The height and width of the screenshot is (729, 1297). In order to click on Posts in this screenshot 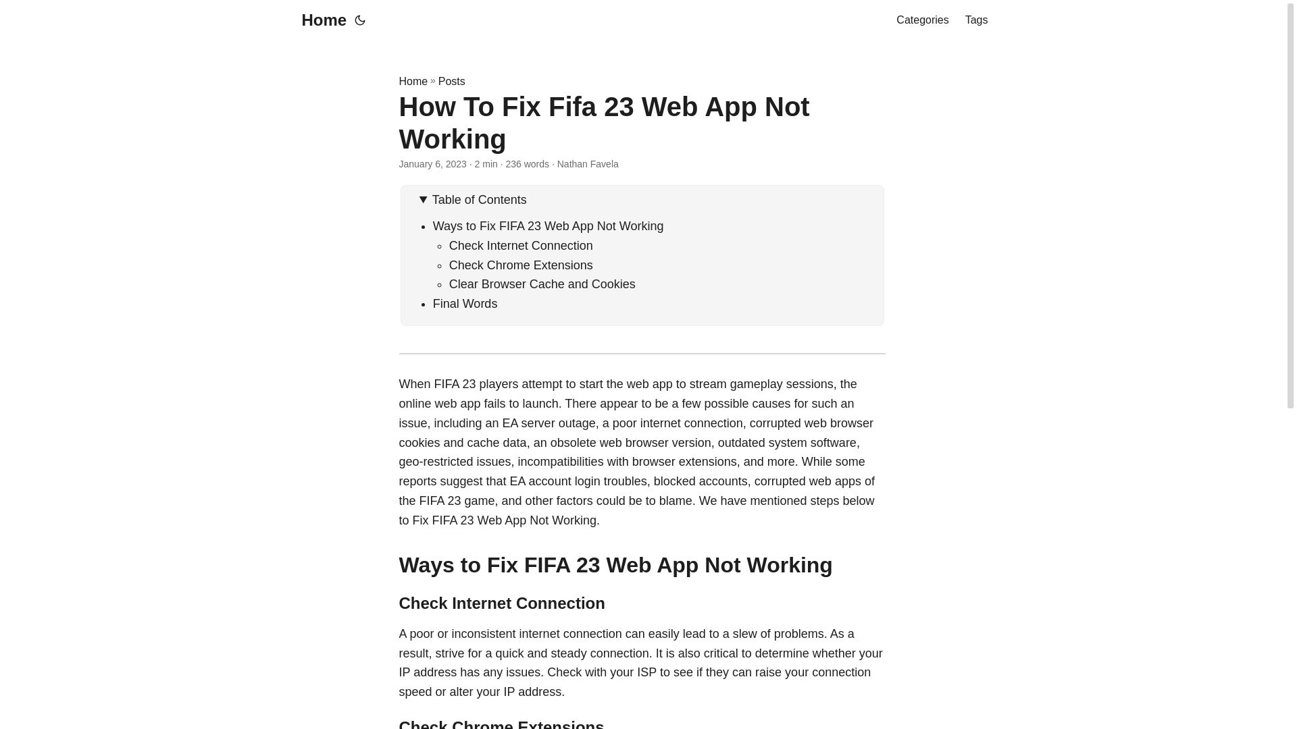, I will do `click(451, 81)`.